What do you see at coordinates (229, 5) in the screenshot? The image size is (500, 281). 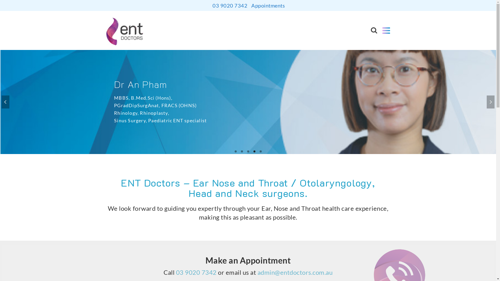 I see `03 9020 7342` at bounding box center [229, 5].